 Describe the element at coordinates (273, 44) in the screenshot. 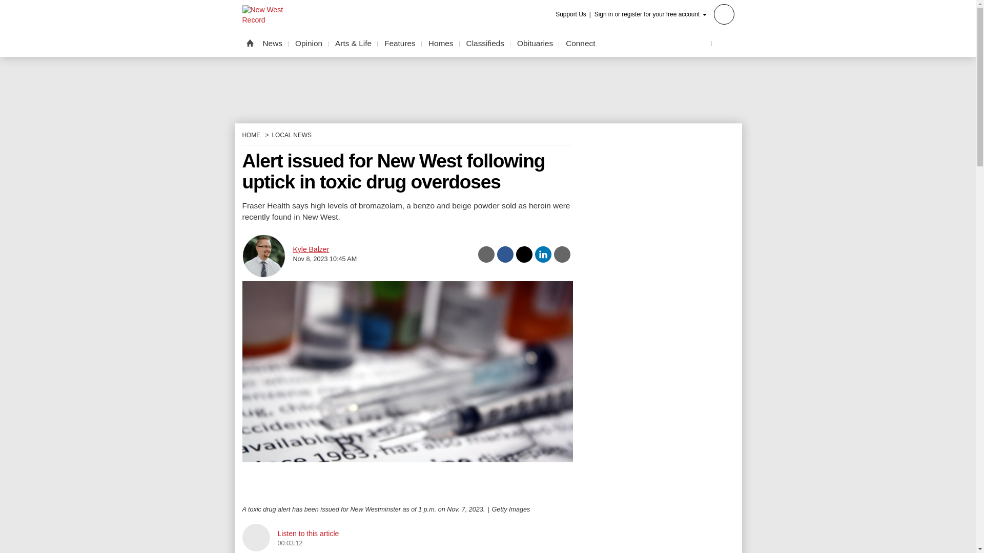

I see `News` at that location.